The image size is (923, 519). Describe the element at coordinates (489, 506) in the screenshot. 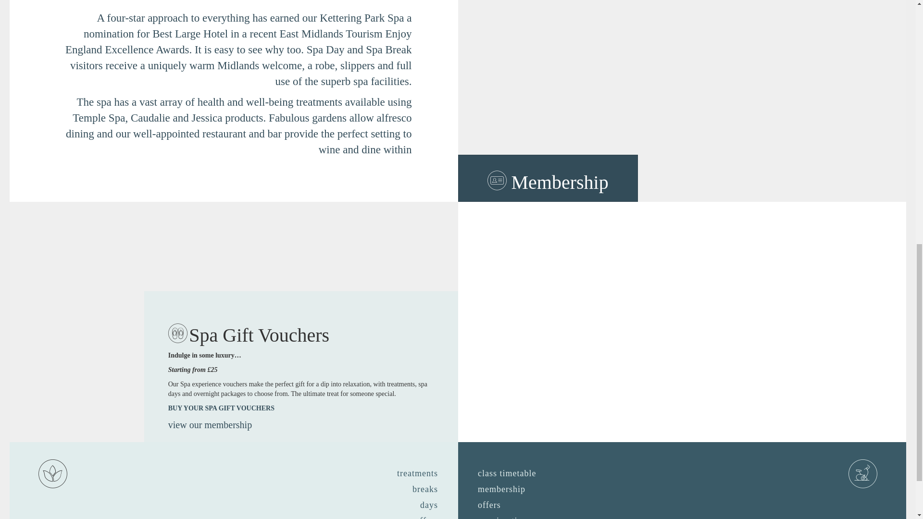

I see `offers` at that location.